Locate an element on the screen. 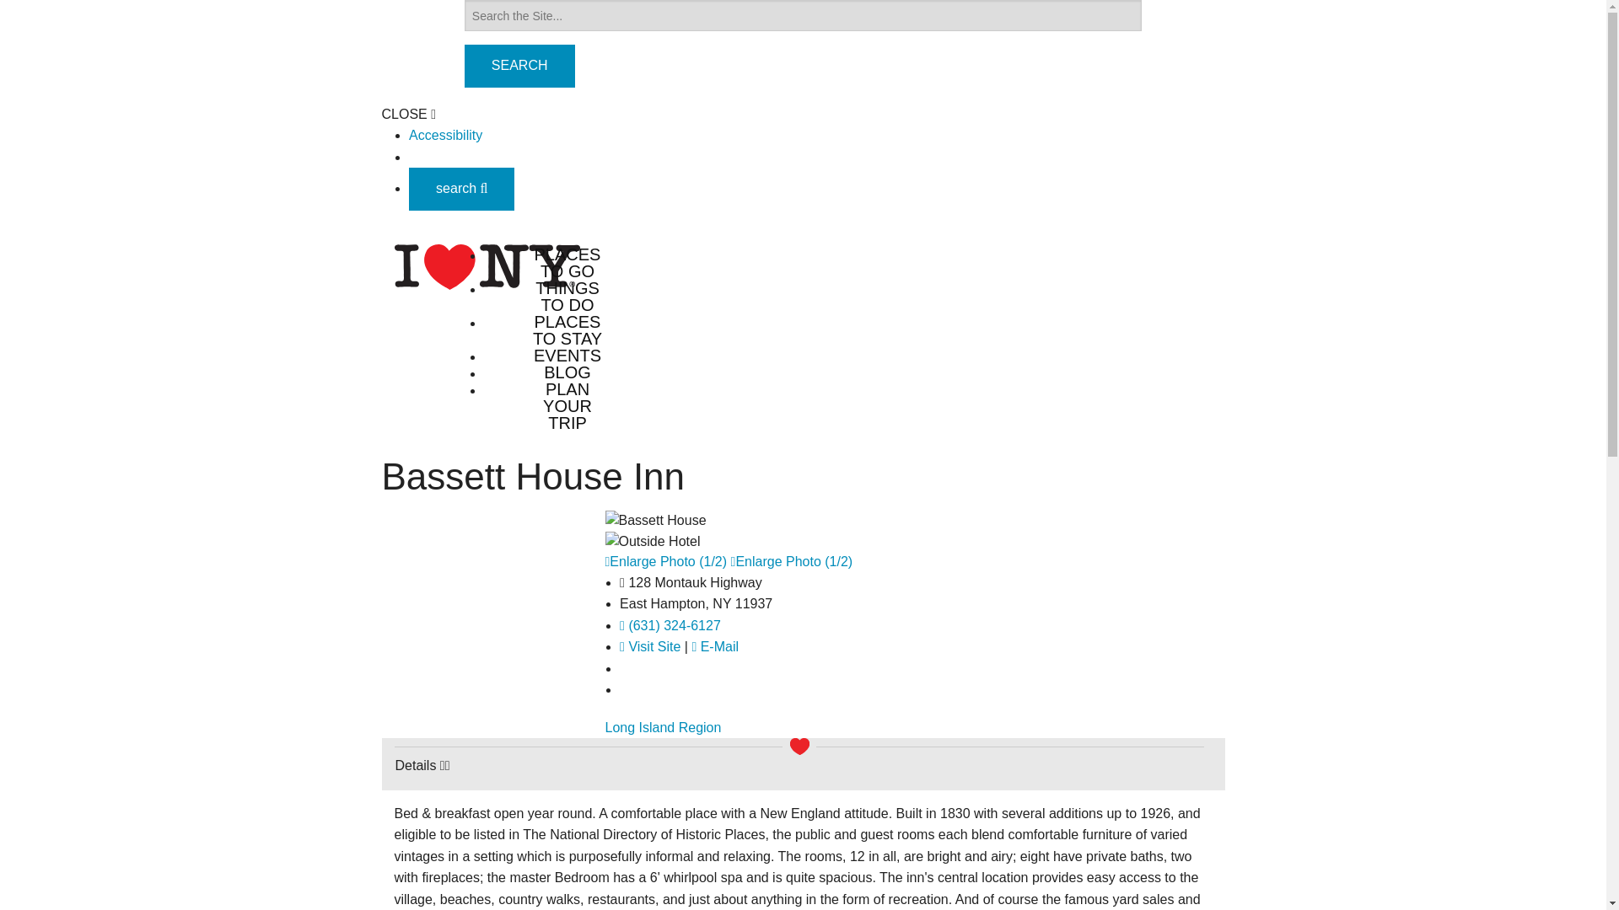  Accessibility is located at coordinates (445, 135).